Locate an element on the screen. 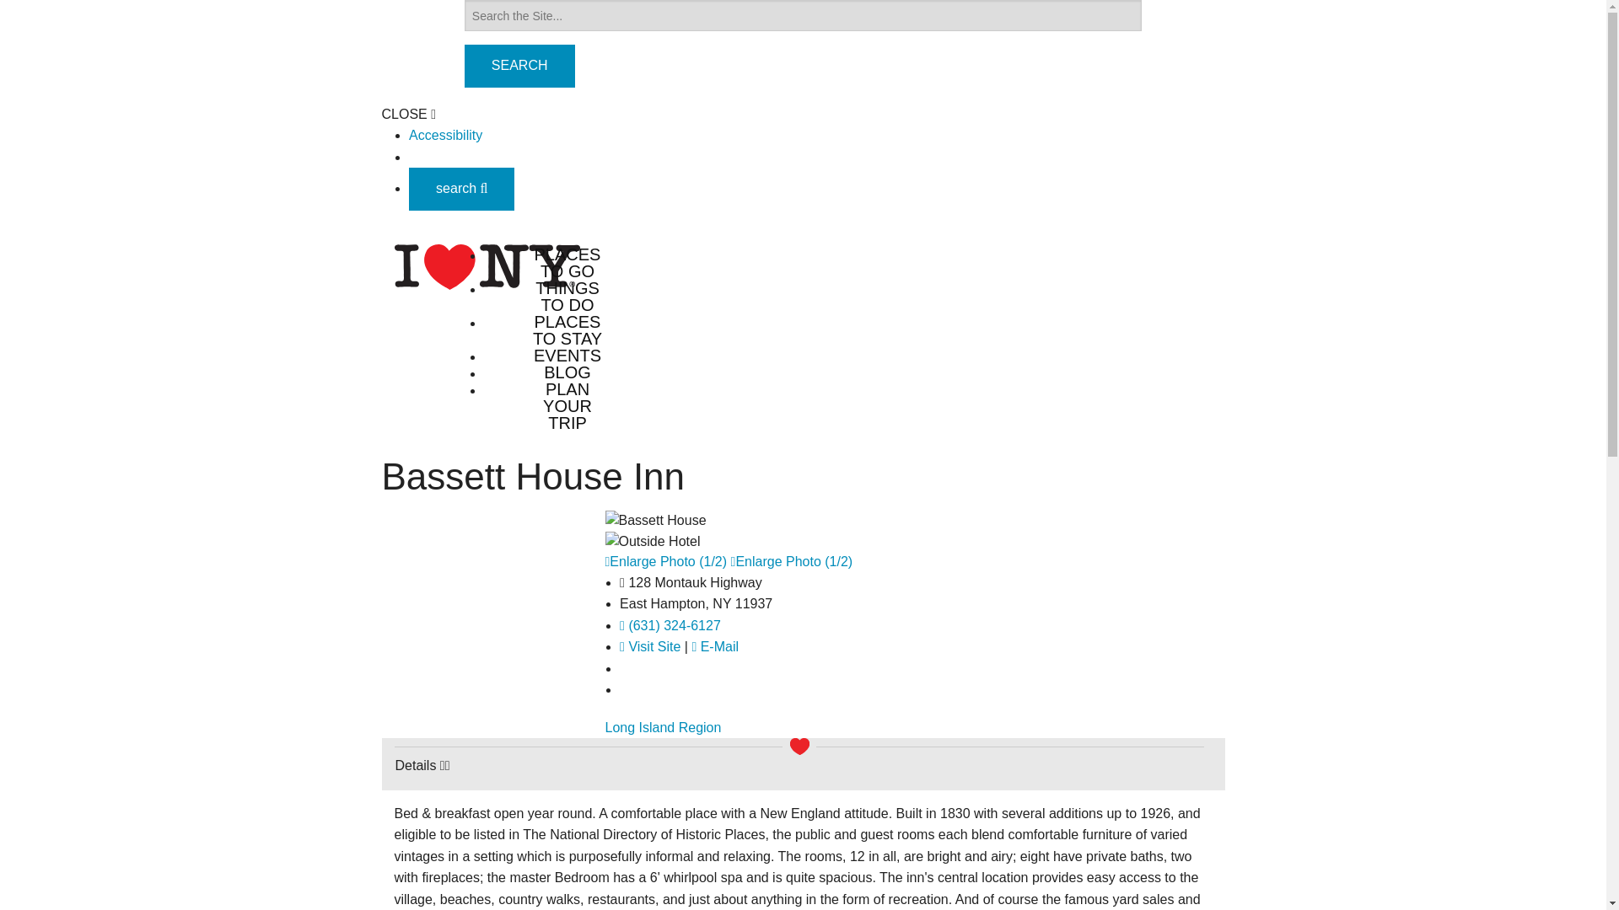  Accessibility is located at coordinates (445, 135).